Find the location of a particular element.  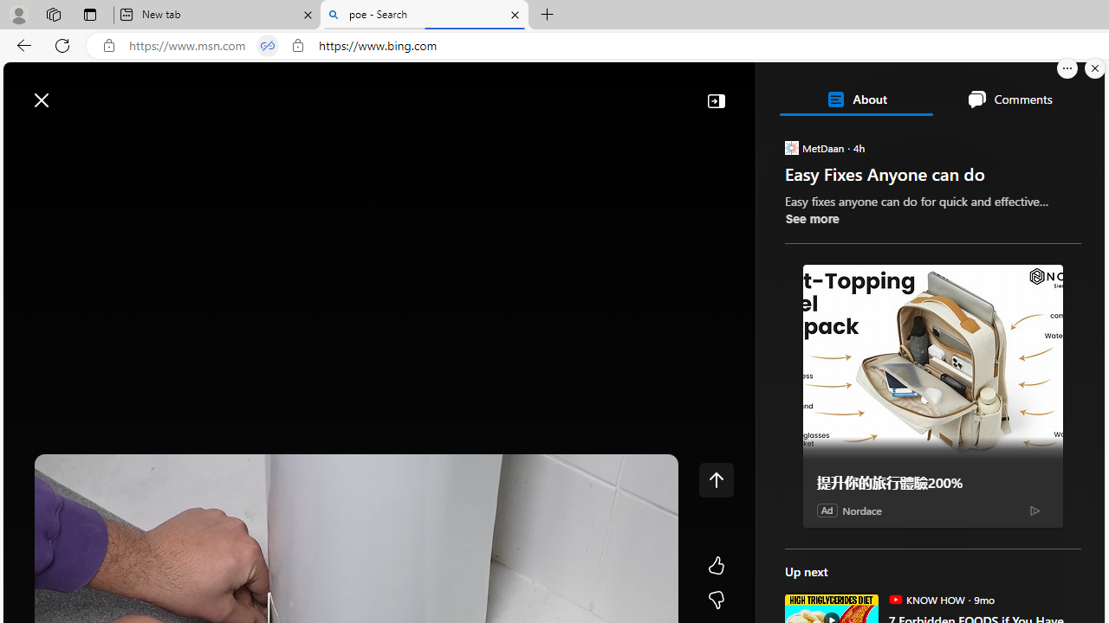

Close split screen. is located at coordinates (1095, 68).